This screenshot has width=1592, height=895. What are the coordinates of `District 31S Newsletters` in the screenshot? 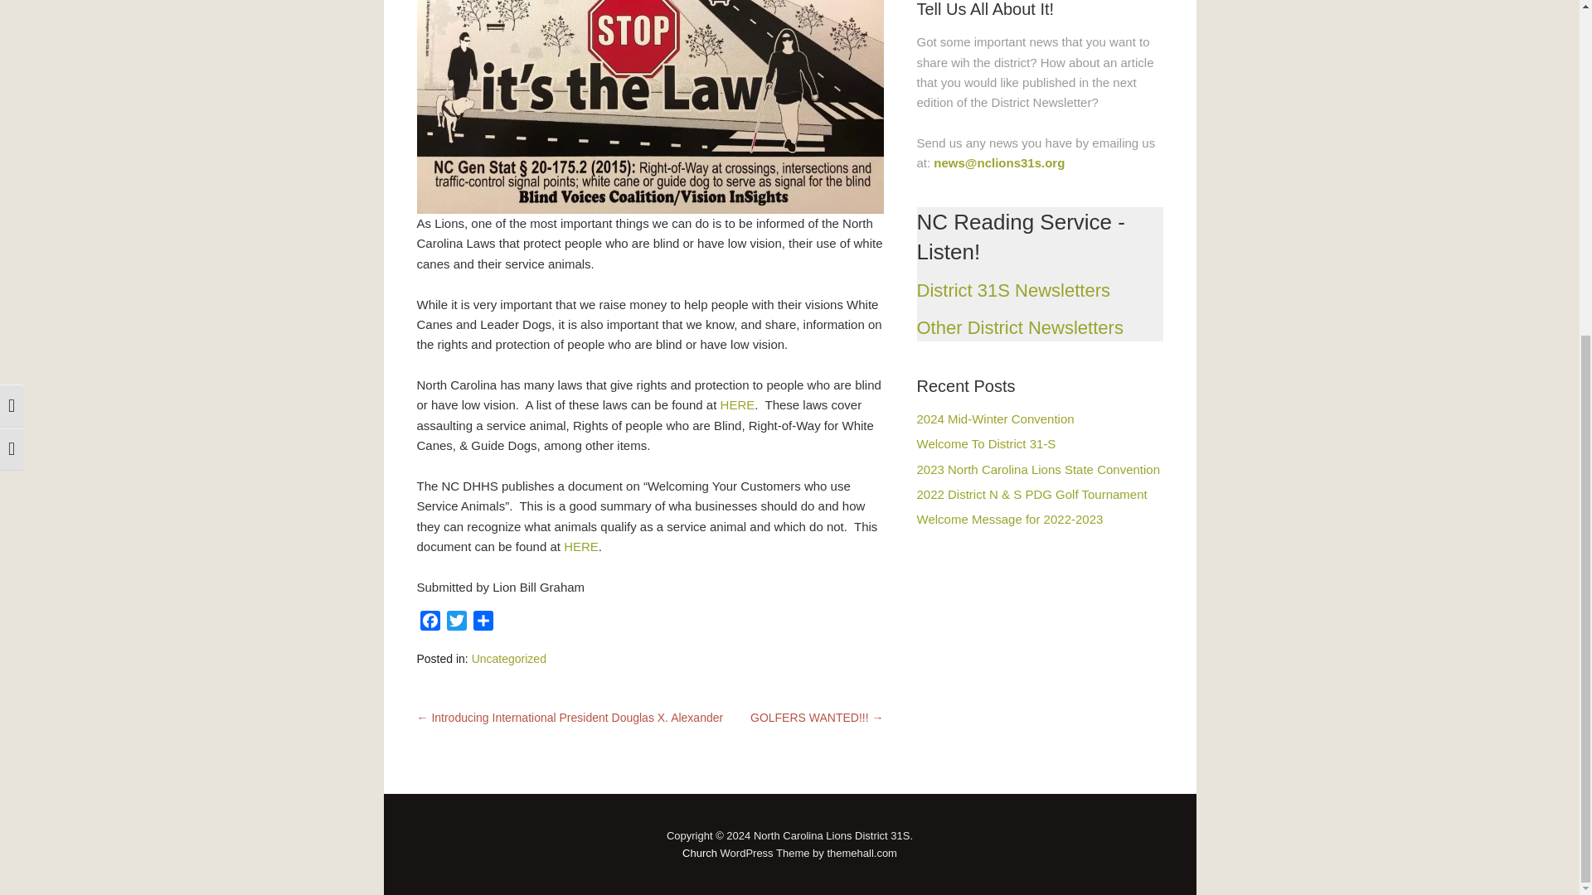 It's located at (1013, 290).